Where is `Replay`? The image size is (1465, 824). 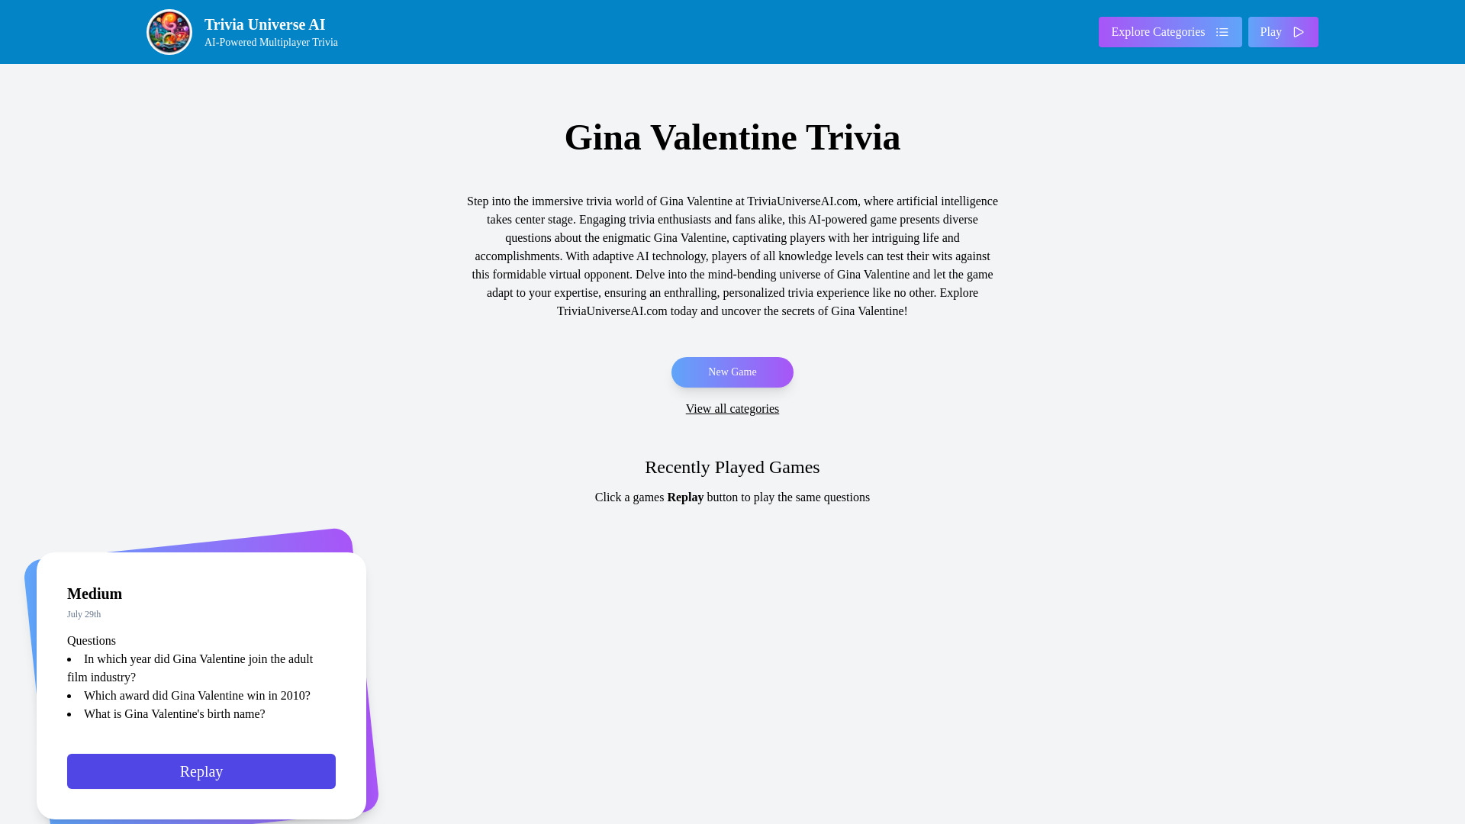
Replay is located at coordinates (201, 778).